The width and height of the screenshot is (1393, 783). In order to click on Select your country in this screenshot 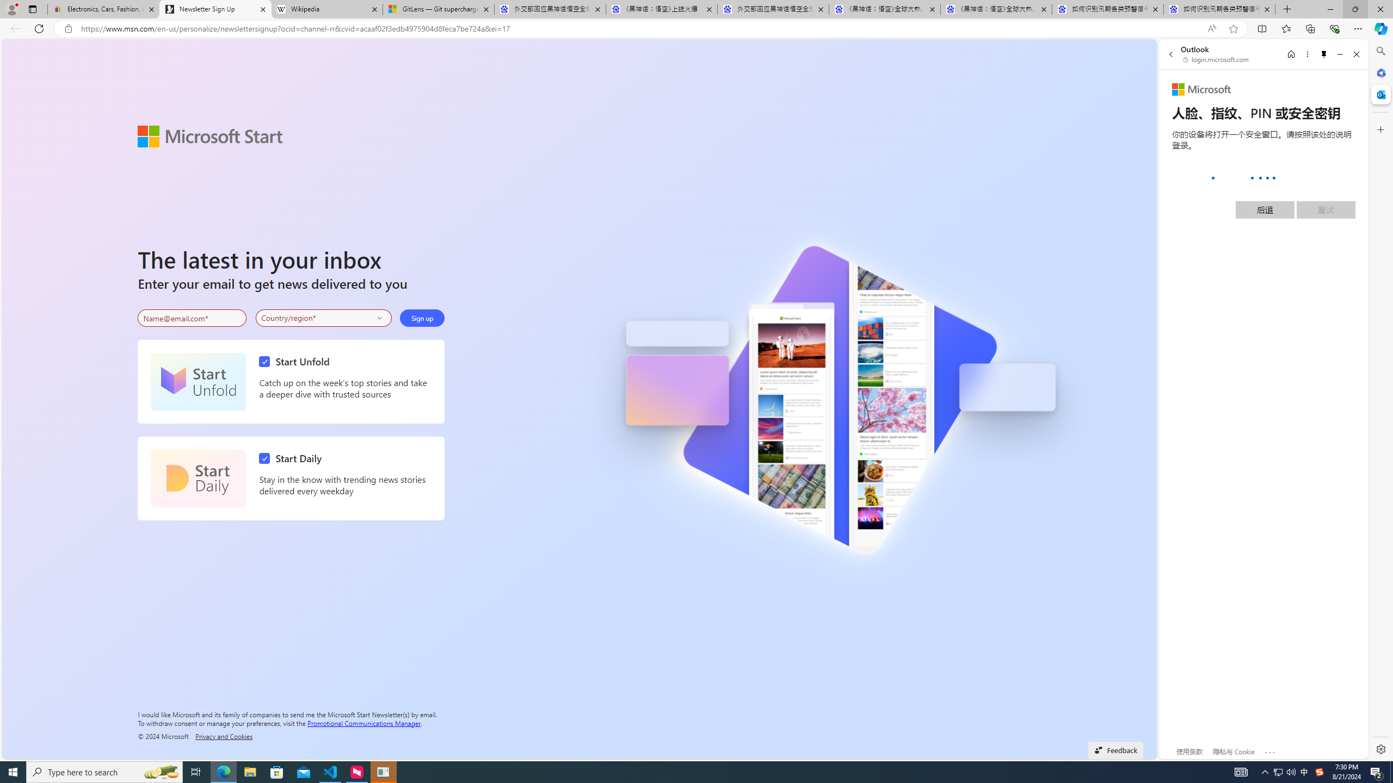, I will do `click(324, 318)`.